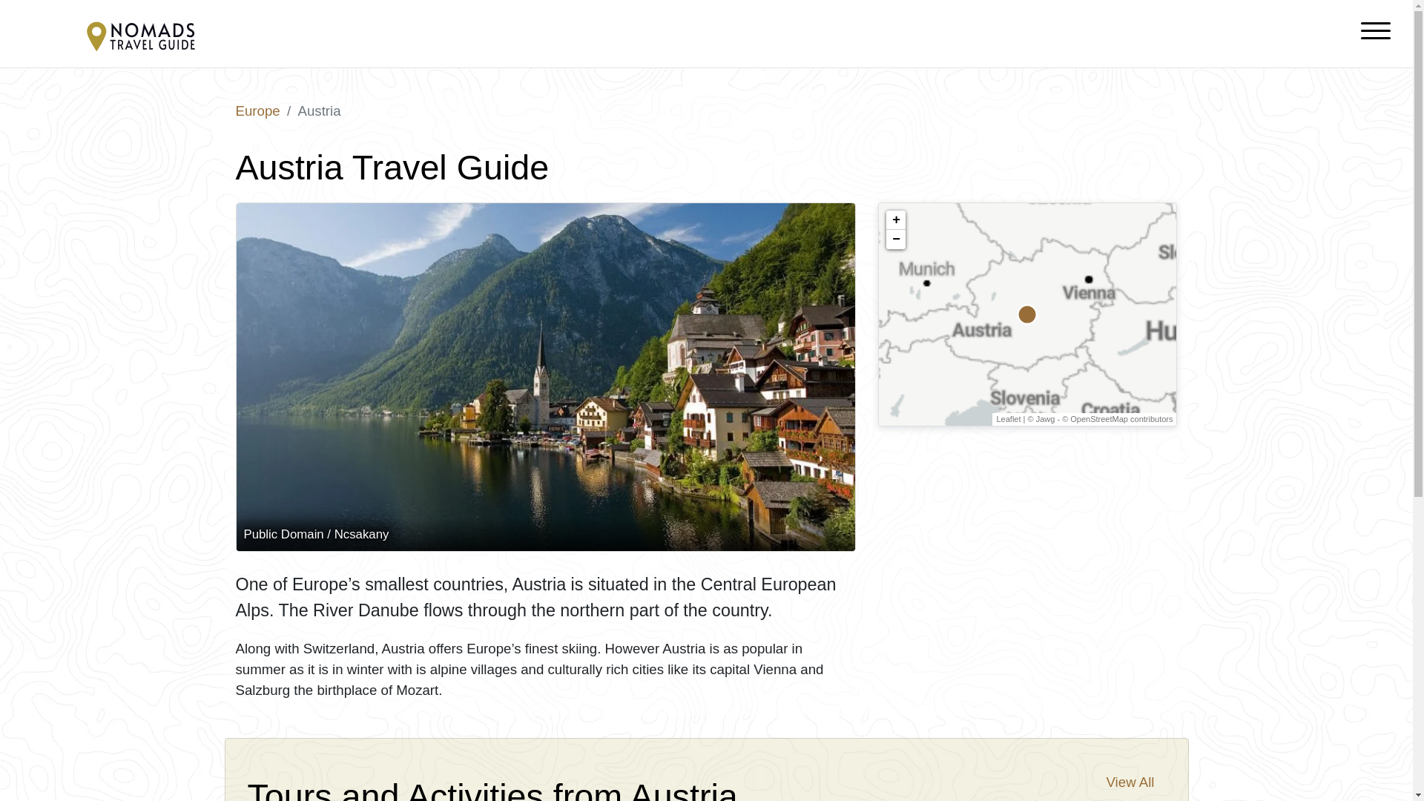 This screenshot has width=1424, height=801. What do you see at coordinates (896, 220) in the screenshot?
I see `Zoom in` at bounding box center [896, 220].